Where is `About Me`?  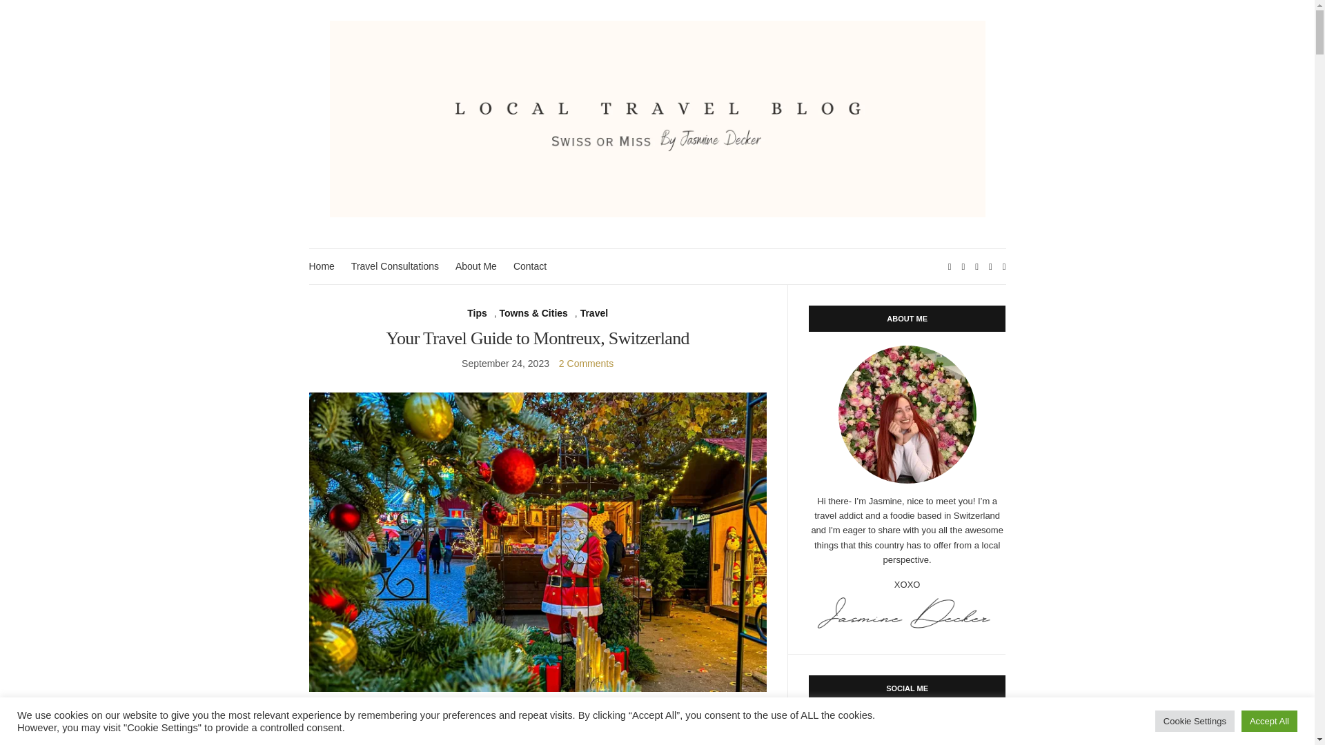
About Me is located at coordinates (476, 266).